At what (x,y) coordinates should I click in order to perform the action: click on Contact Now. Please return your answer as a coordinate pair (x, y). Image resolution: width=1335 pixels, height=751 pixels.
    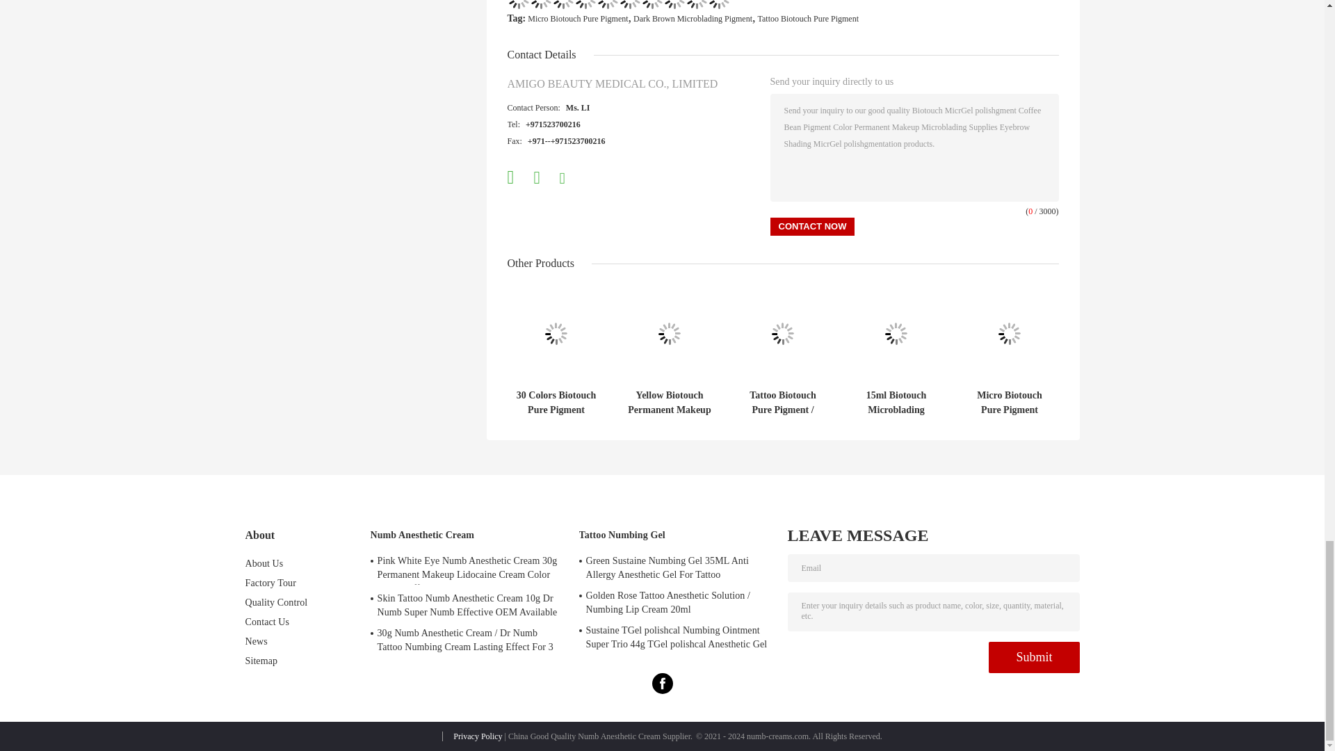
    Looking at the image, I should click on (812, 227).